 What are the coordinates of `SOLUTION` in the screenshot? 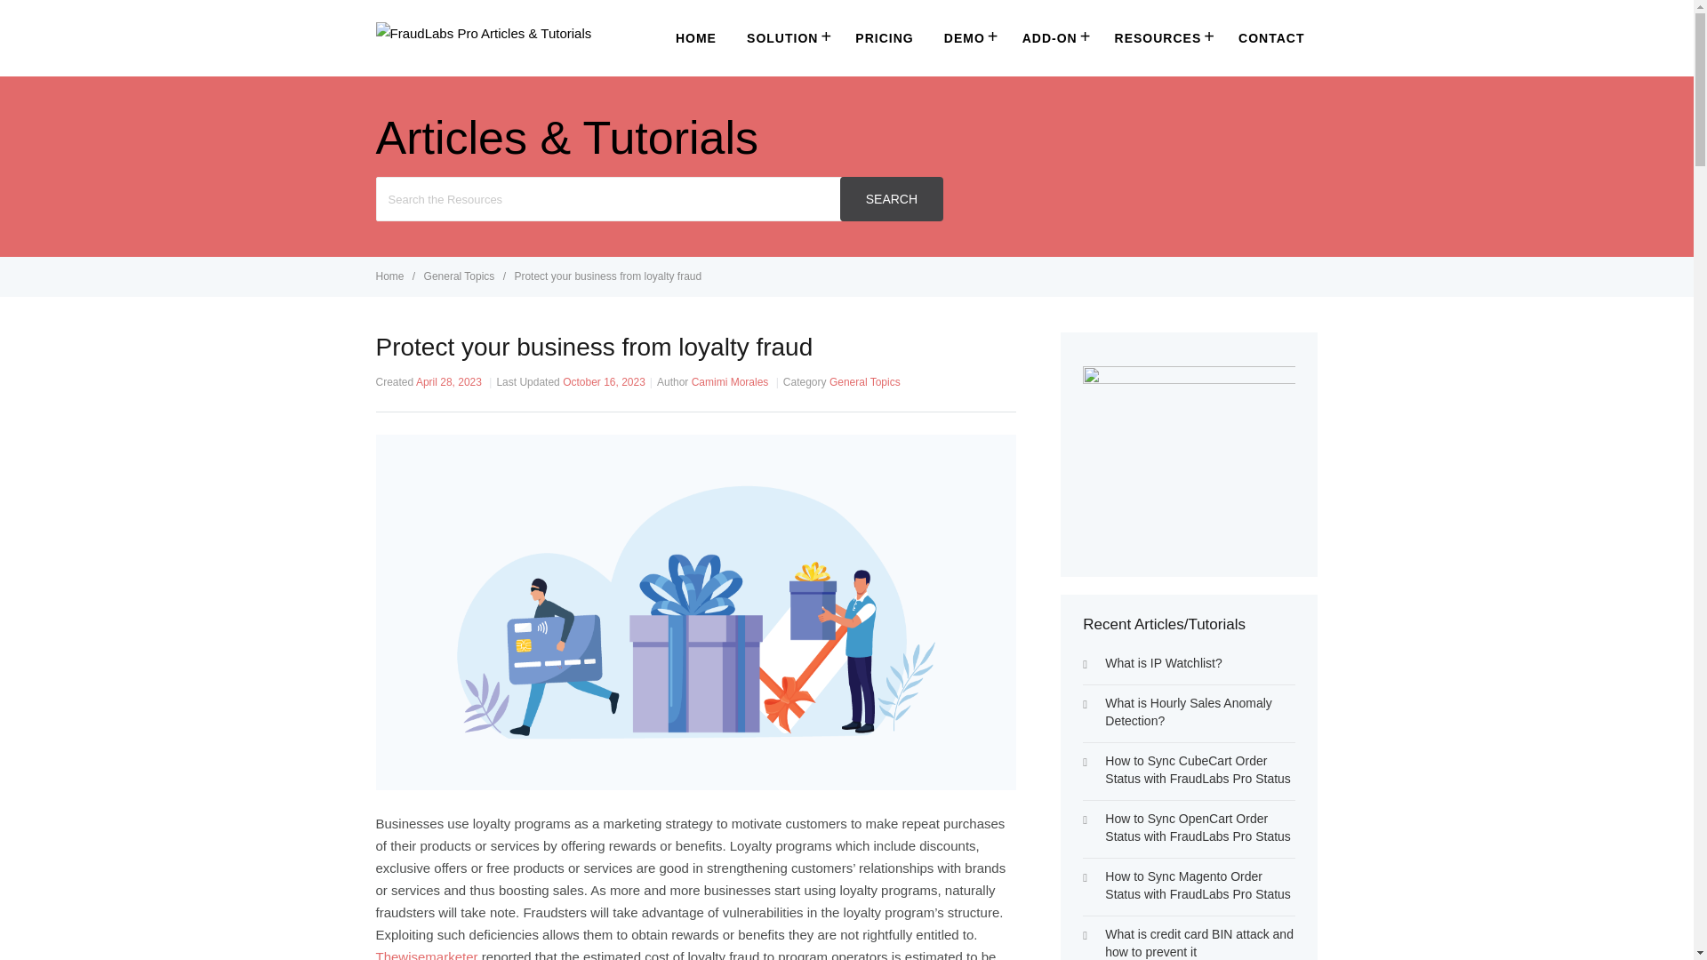 It's located at (786, 37).